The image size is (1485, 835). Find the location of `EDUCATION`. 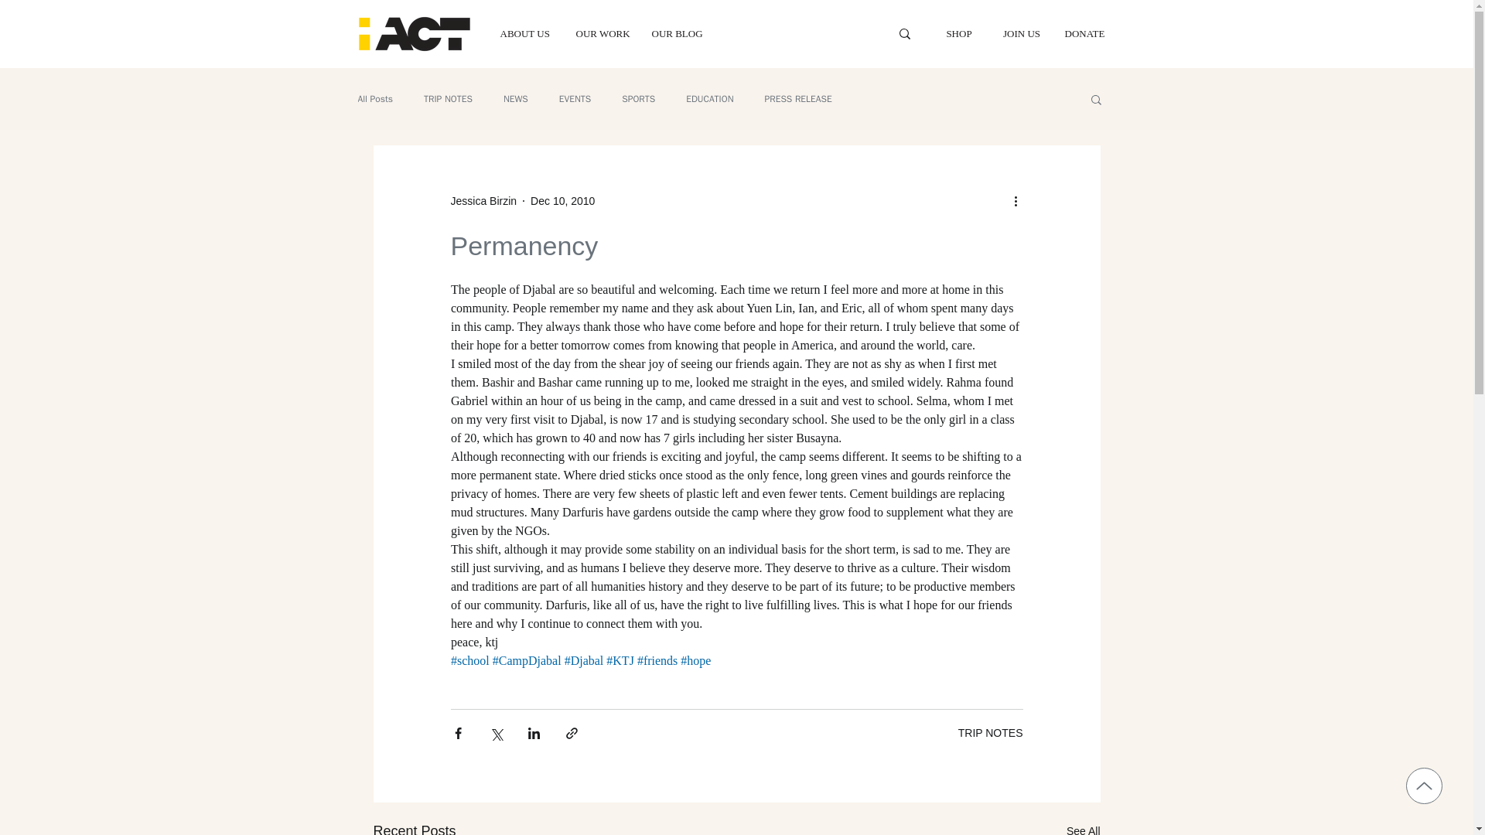

EDUCATION is located at coordinates (710, 99).